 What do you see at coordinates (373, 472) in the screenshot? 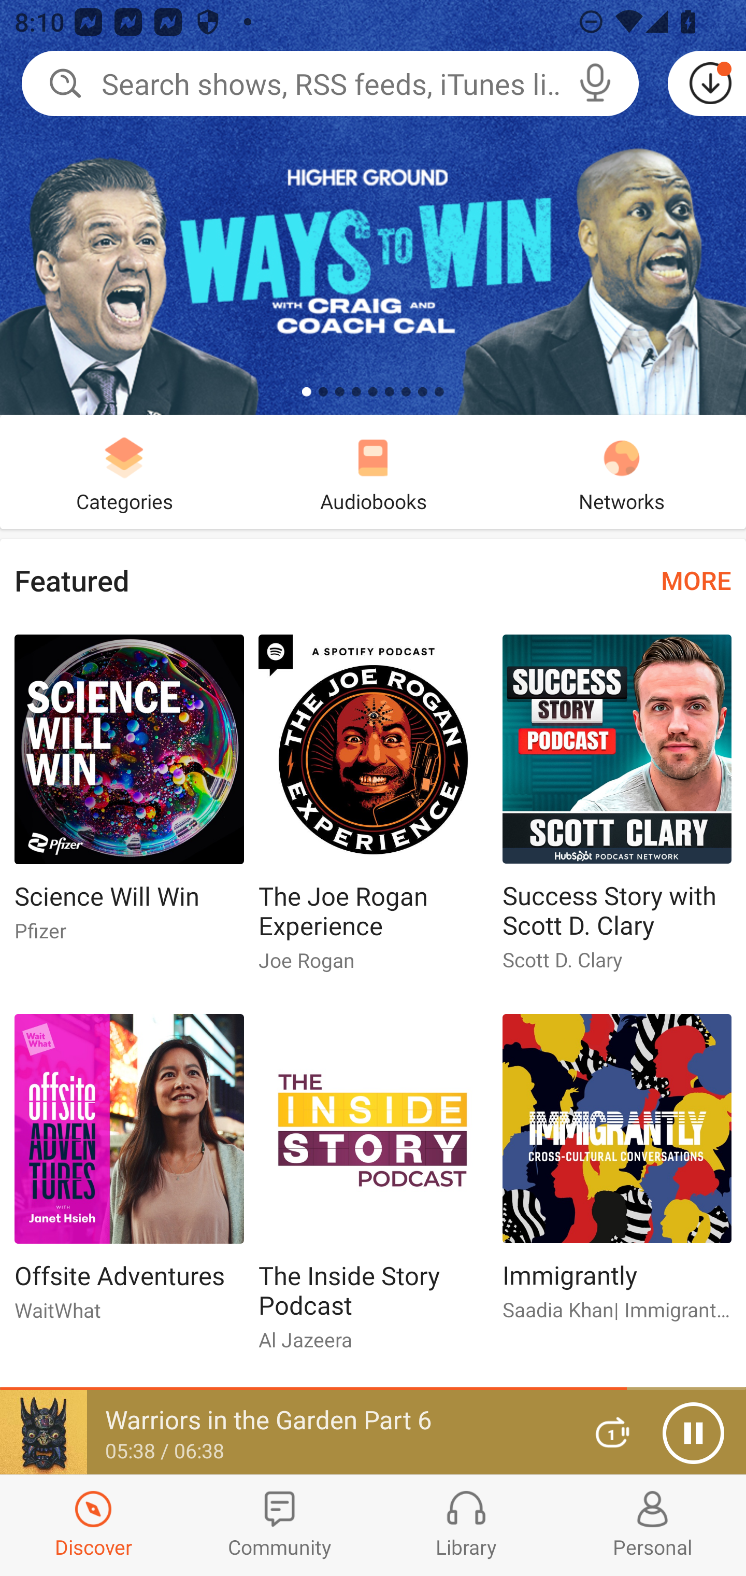
I see `Audiobooks` at bounding box center [373, 472].